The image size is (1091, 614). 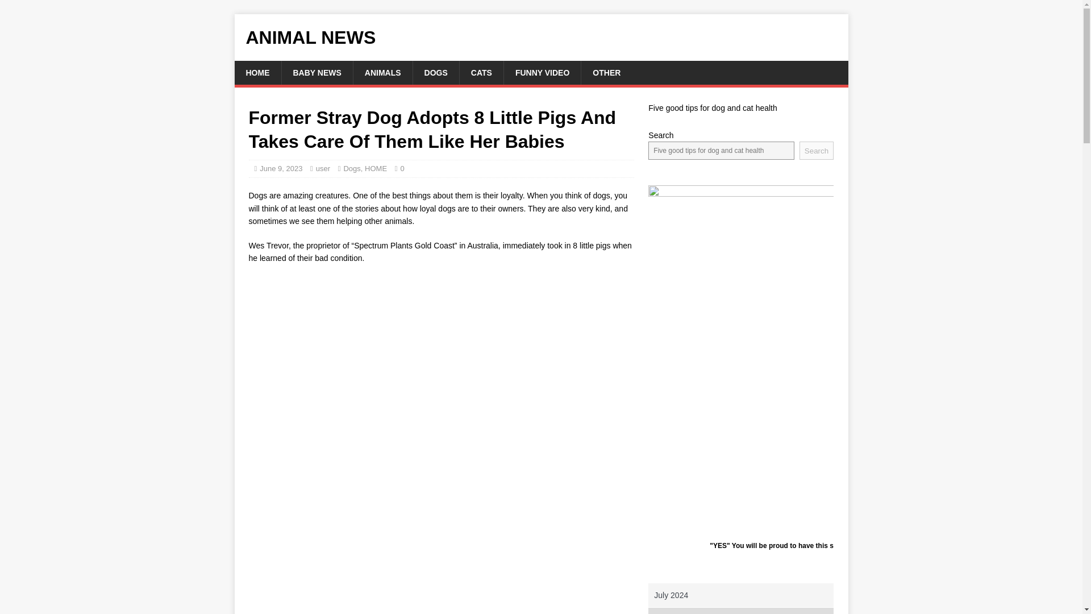 What do you see at coordinates (316, 73) in the screenshot?
I see `BABY NEWS` at bounding box center [316, 73].